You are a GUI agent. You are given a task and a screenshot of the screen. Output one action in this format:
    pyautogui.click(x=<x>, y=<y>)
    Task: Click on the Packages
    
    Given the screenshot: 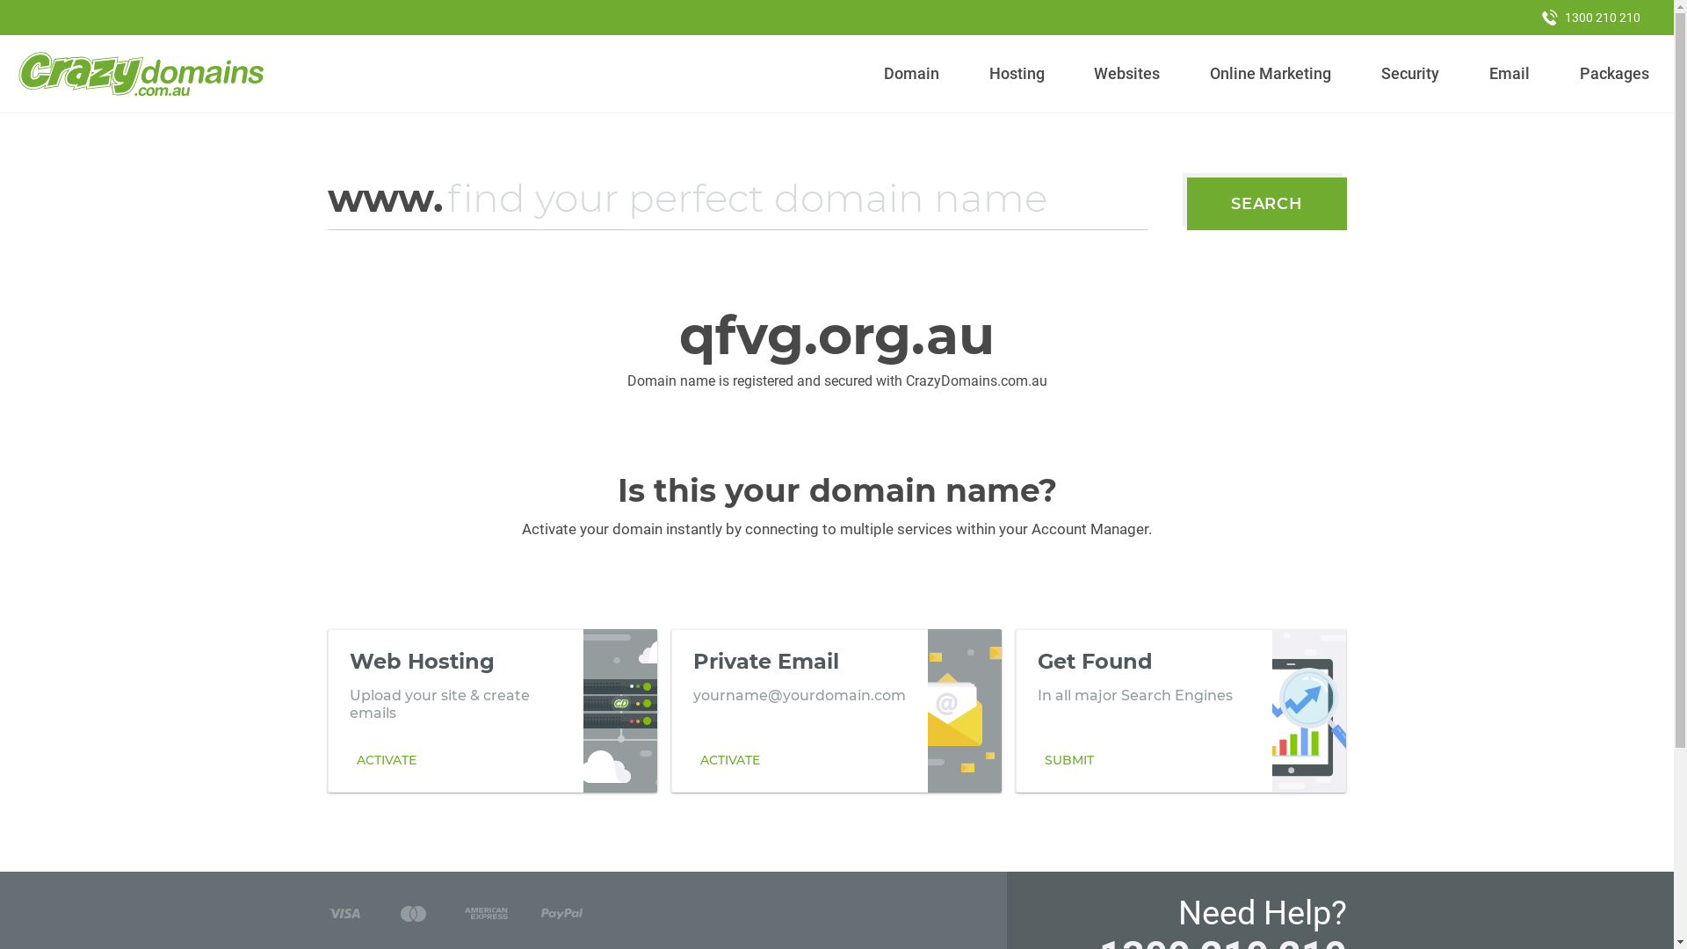 What is the action you would take?
    pyautogui.click(x=1614, y=74)
    